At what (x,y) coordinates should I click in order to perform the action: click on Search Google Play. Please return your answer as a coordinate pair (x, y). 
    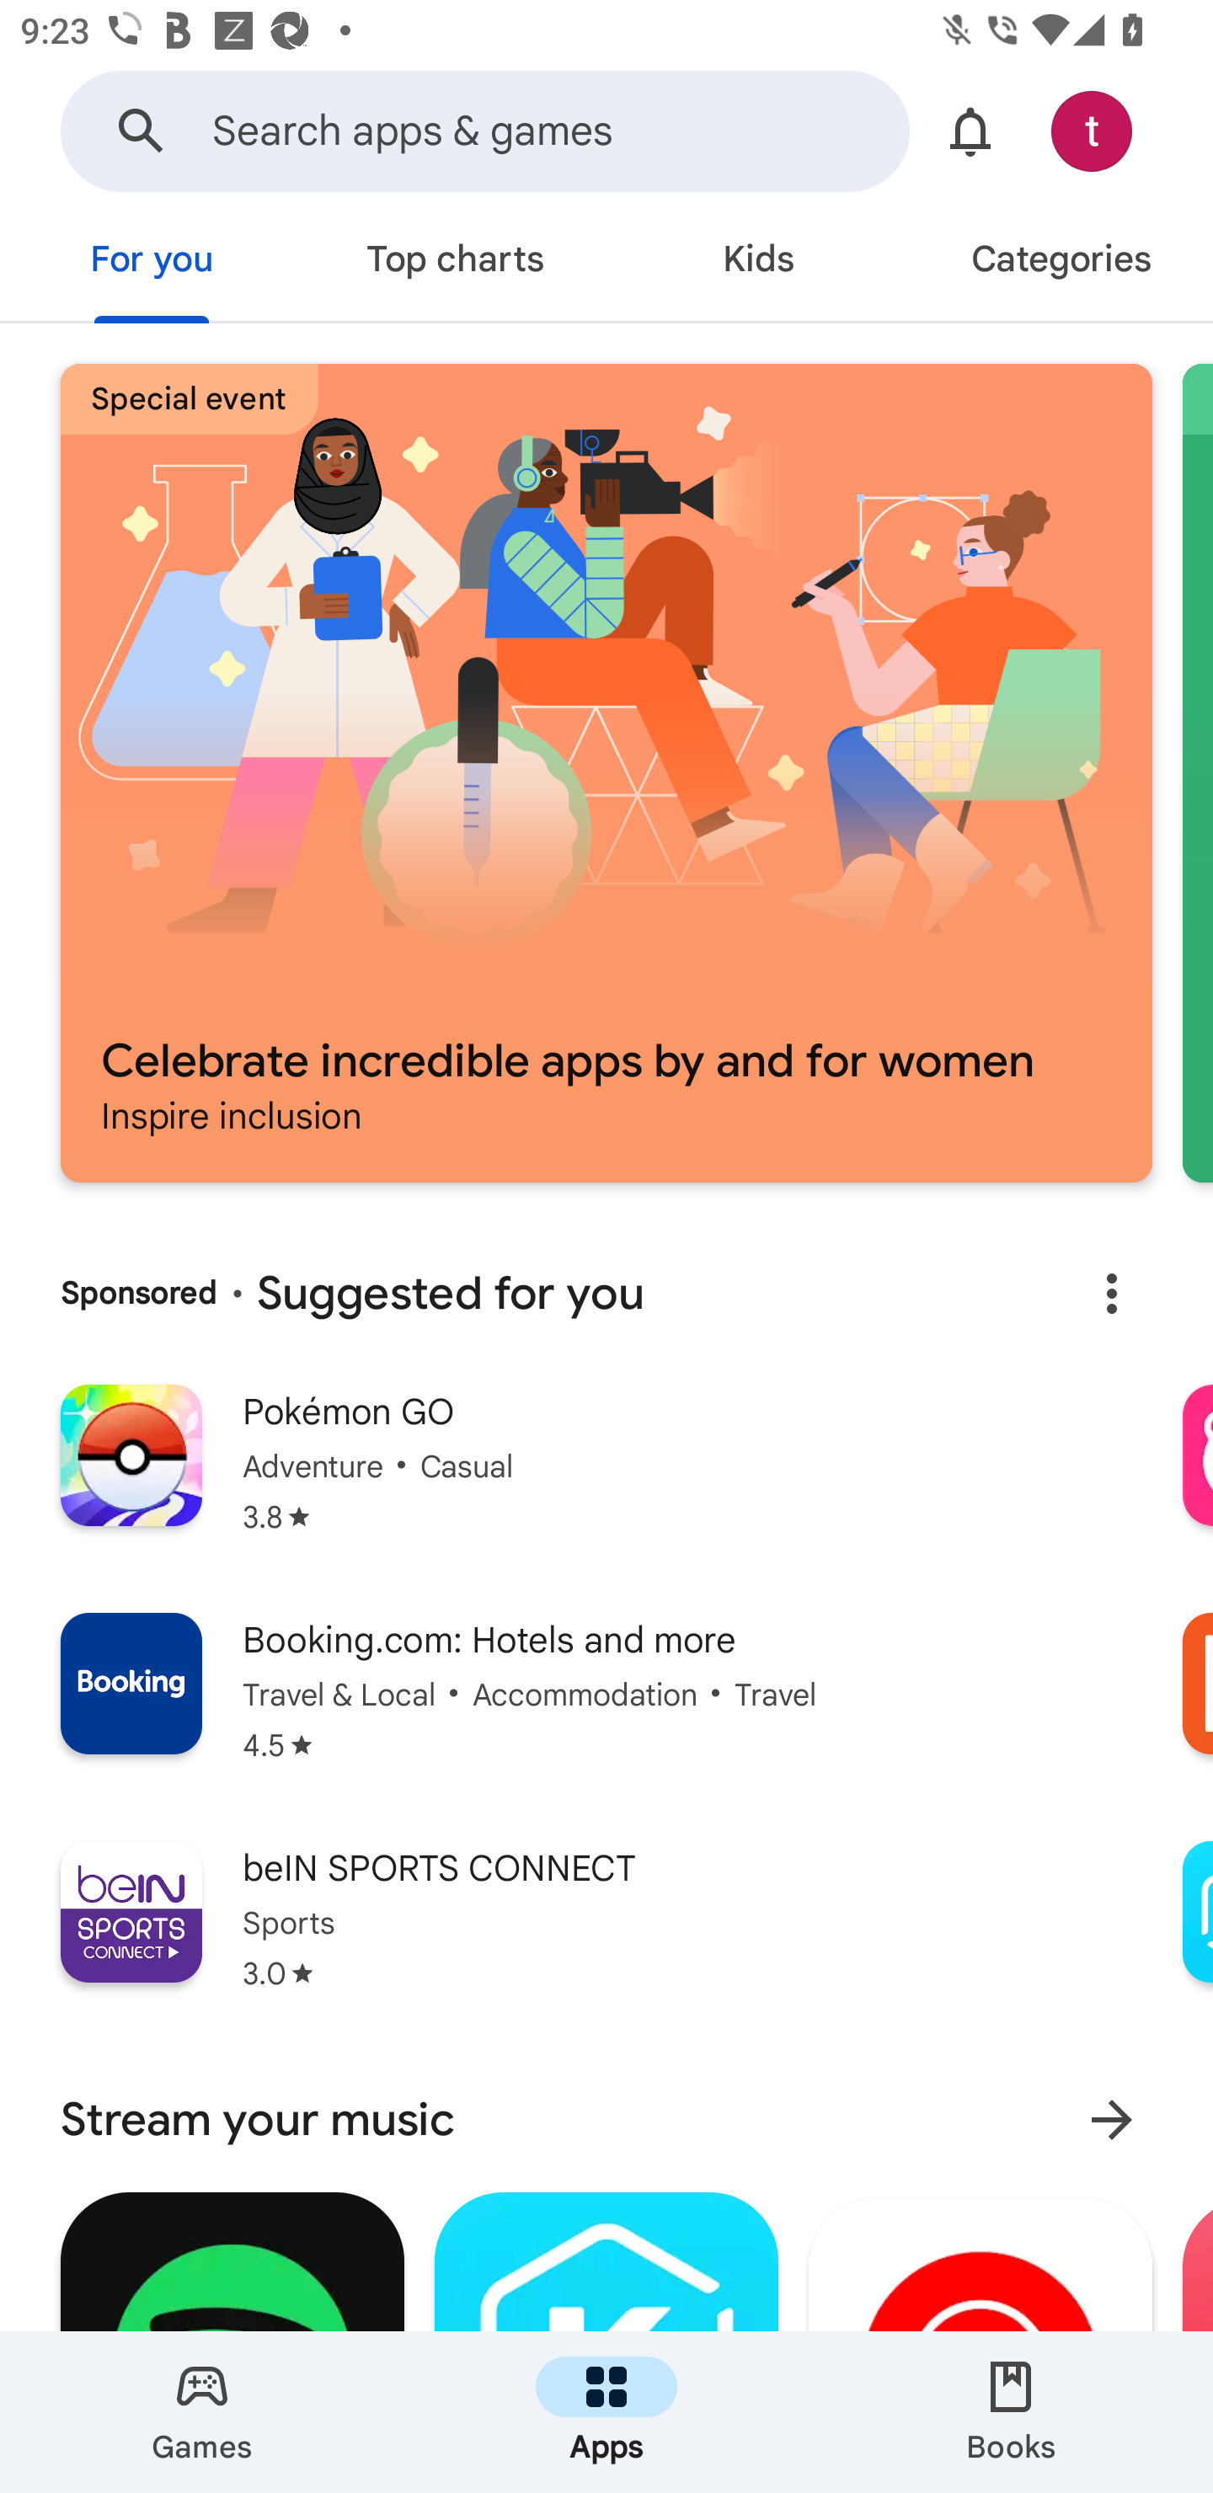
    Looking at the image, I should click on (142, 130).